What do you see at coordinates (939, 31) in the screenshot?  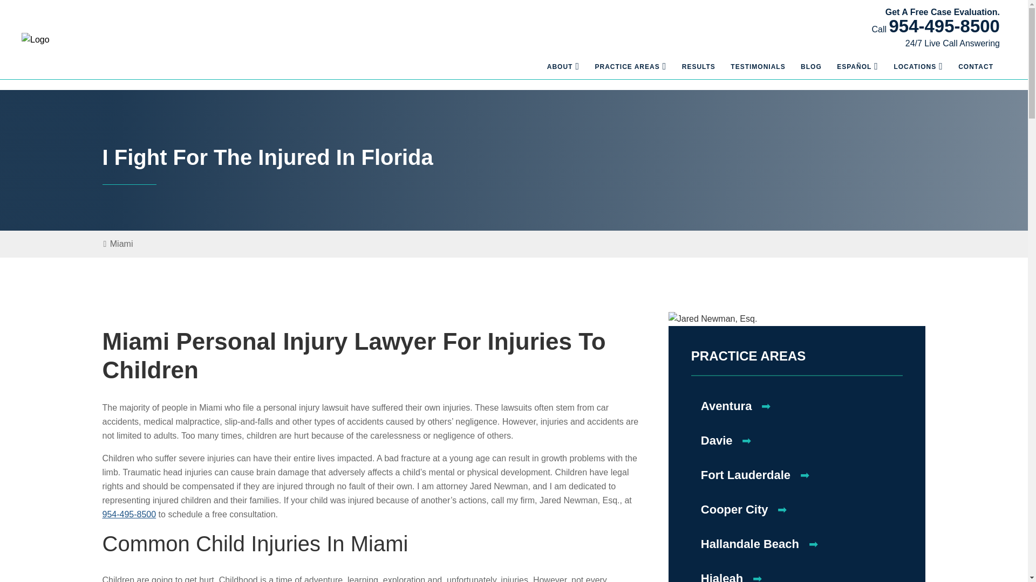 I see `954-495-8500` at bounding box center [939, 31].